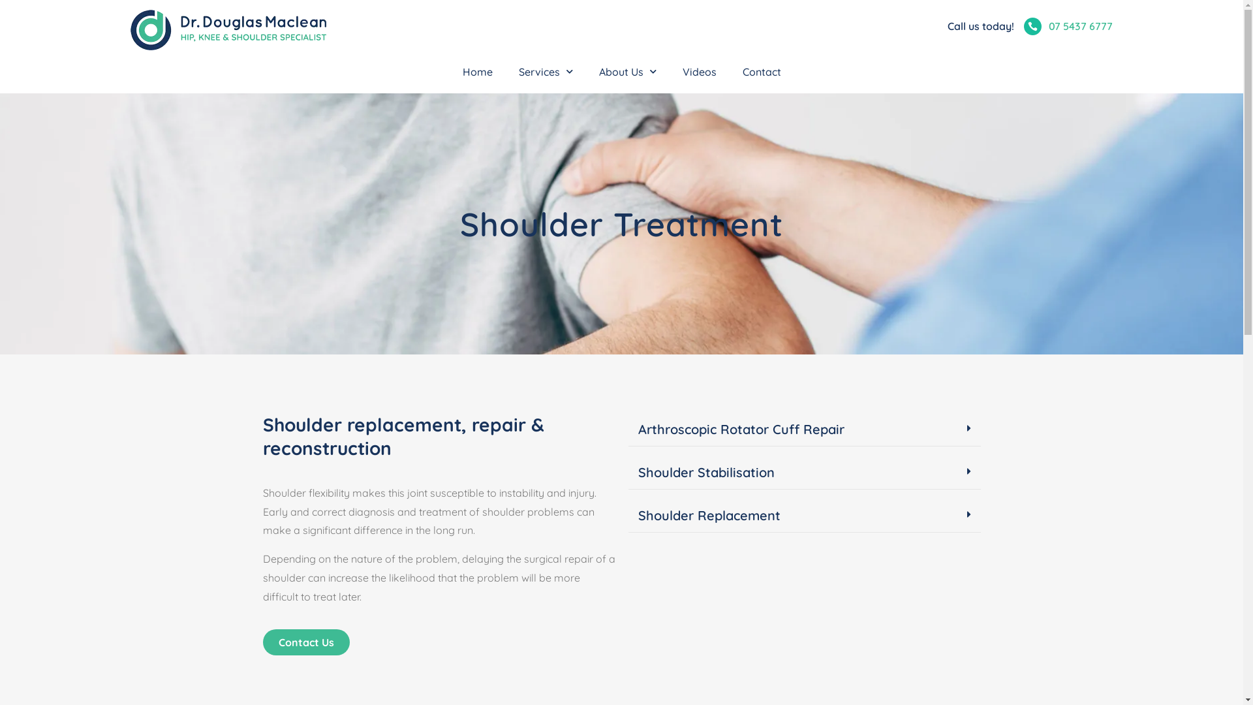 The image size is (1253, 705). What do you see at coordinates (706, 473) in the screenshot?
I see `Shoulder Stabilisation` at bounding box center [706, 473].